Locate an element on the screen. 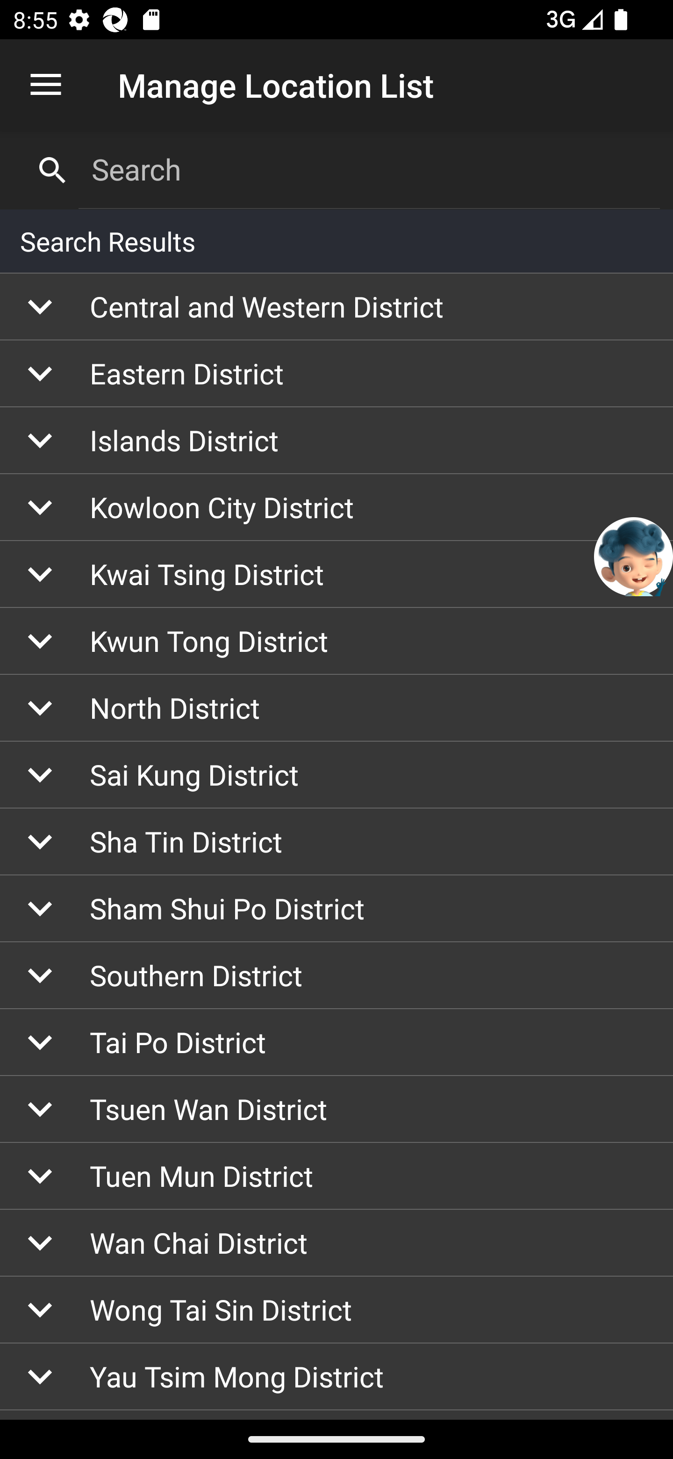 The height and width of the screenshot is (1459, 673). Expand Southern District is located at coordinates (336, 976).